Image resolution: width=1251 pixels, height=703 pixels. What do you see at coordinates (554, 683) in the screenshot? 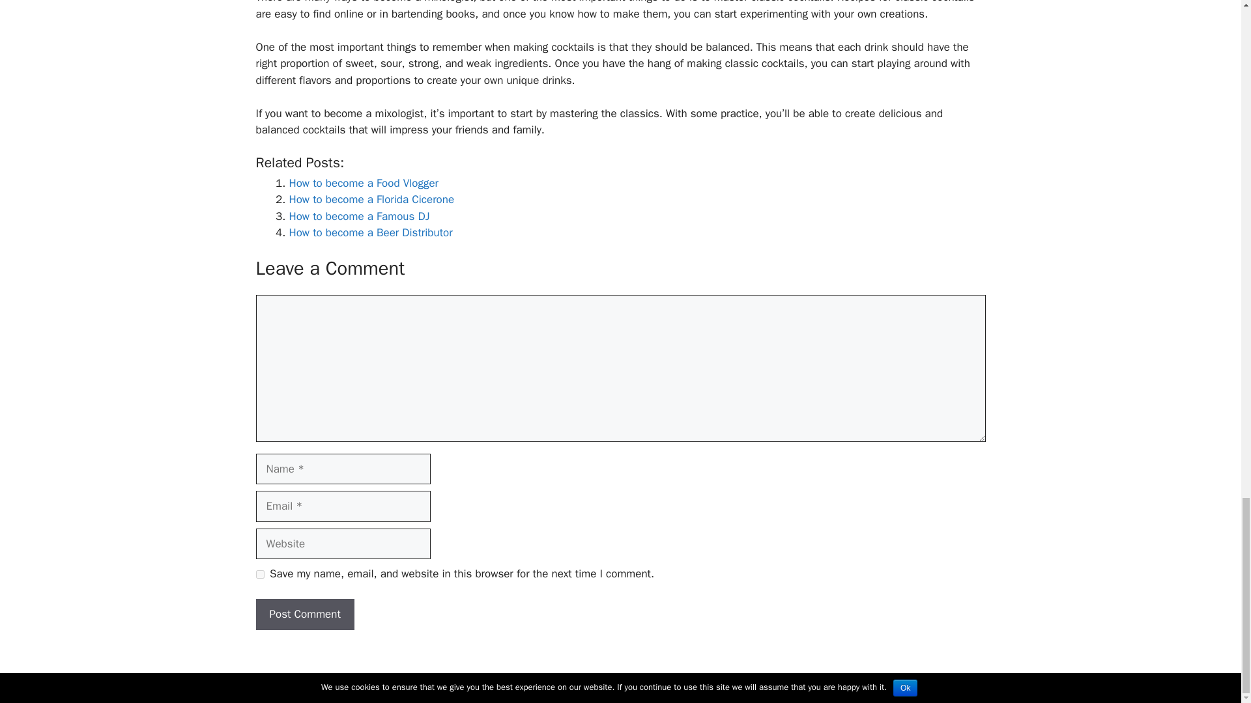
I see `Howbecome.net` at bounding box center [554, 683].